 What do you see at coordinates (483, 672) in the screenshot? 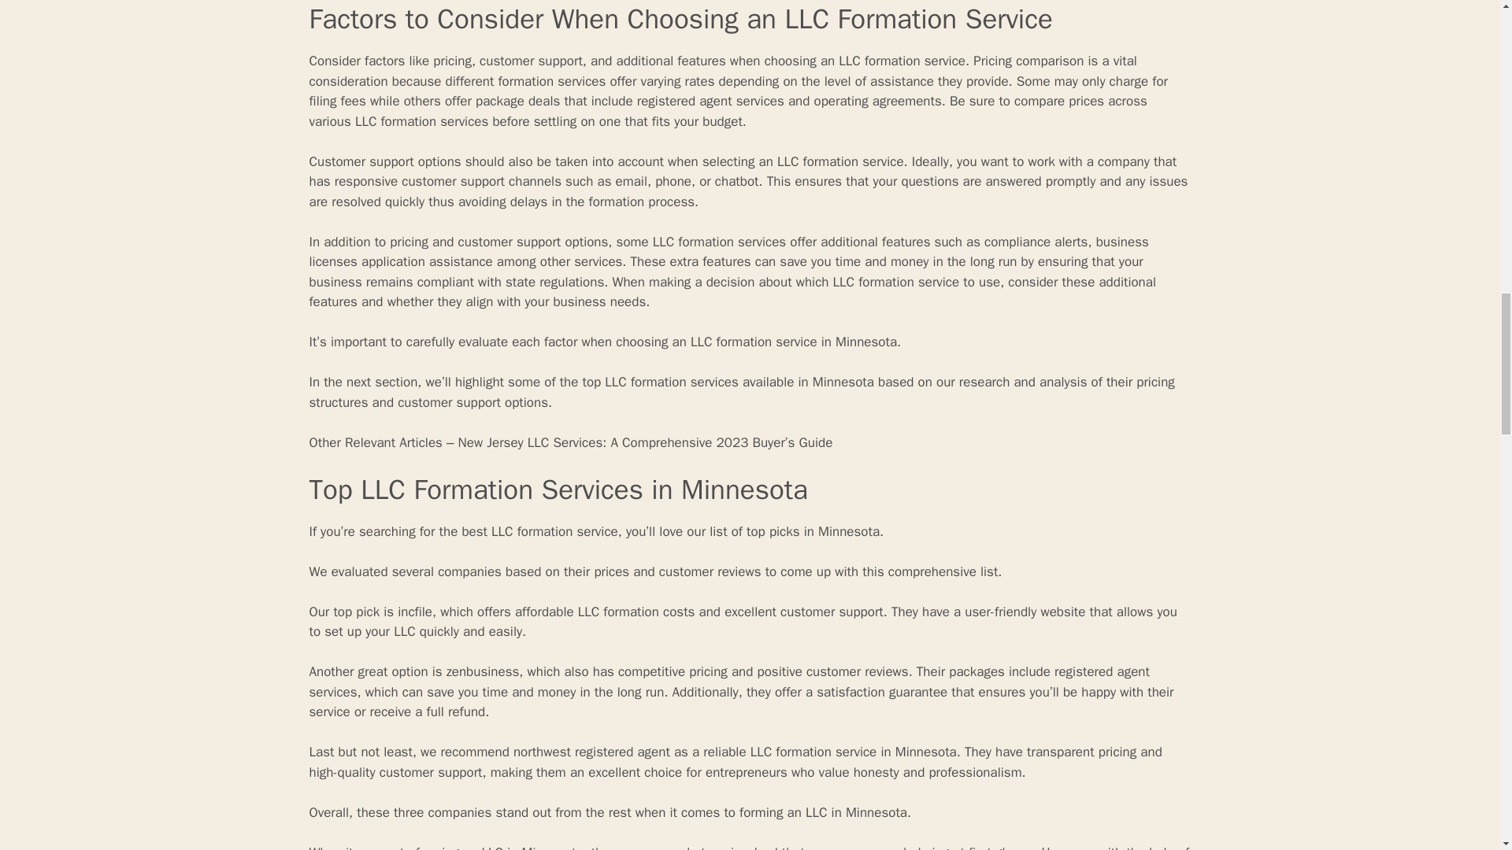
I see `zenbusiness` at bounding box center [483, 672].